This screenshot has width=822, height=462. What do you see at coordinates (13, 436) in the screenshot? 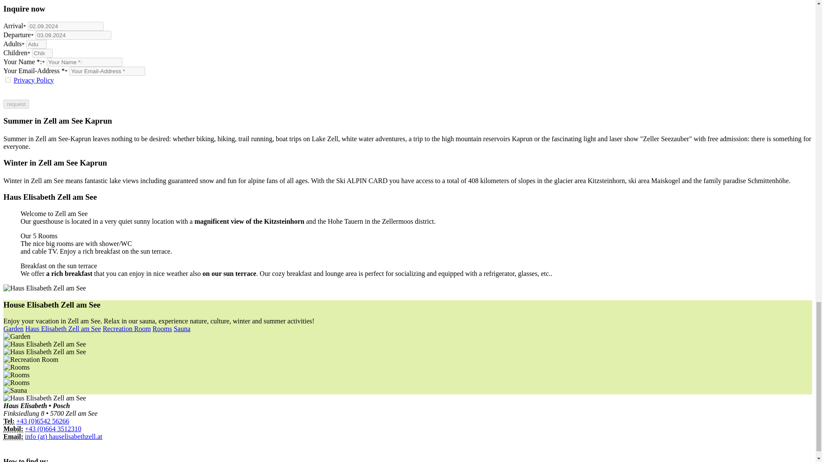
I see `Email Address` at bounding box center [13, 436].